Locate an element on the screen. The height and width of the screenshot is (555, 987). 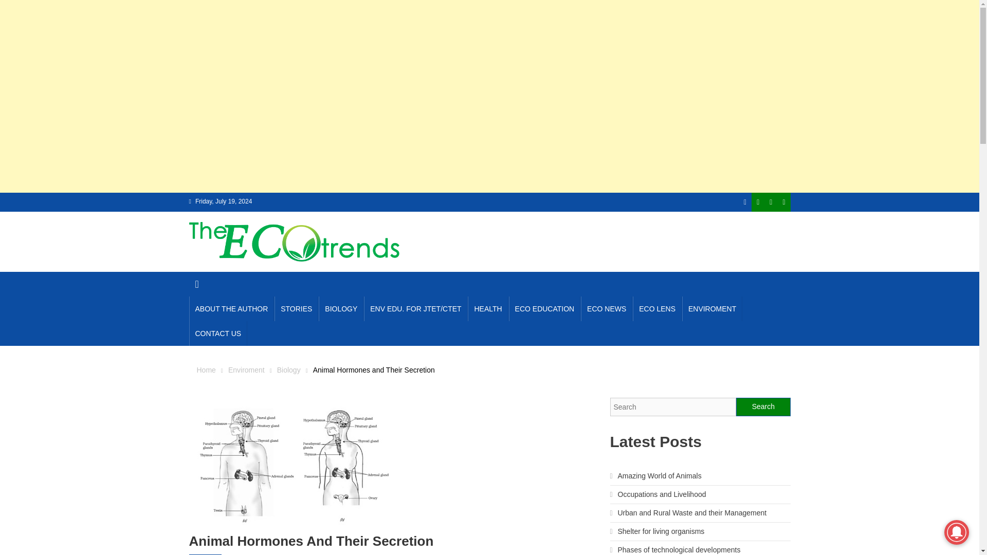
ABOUT THE AUTHOR is located at coordinates (231, 308).